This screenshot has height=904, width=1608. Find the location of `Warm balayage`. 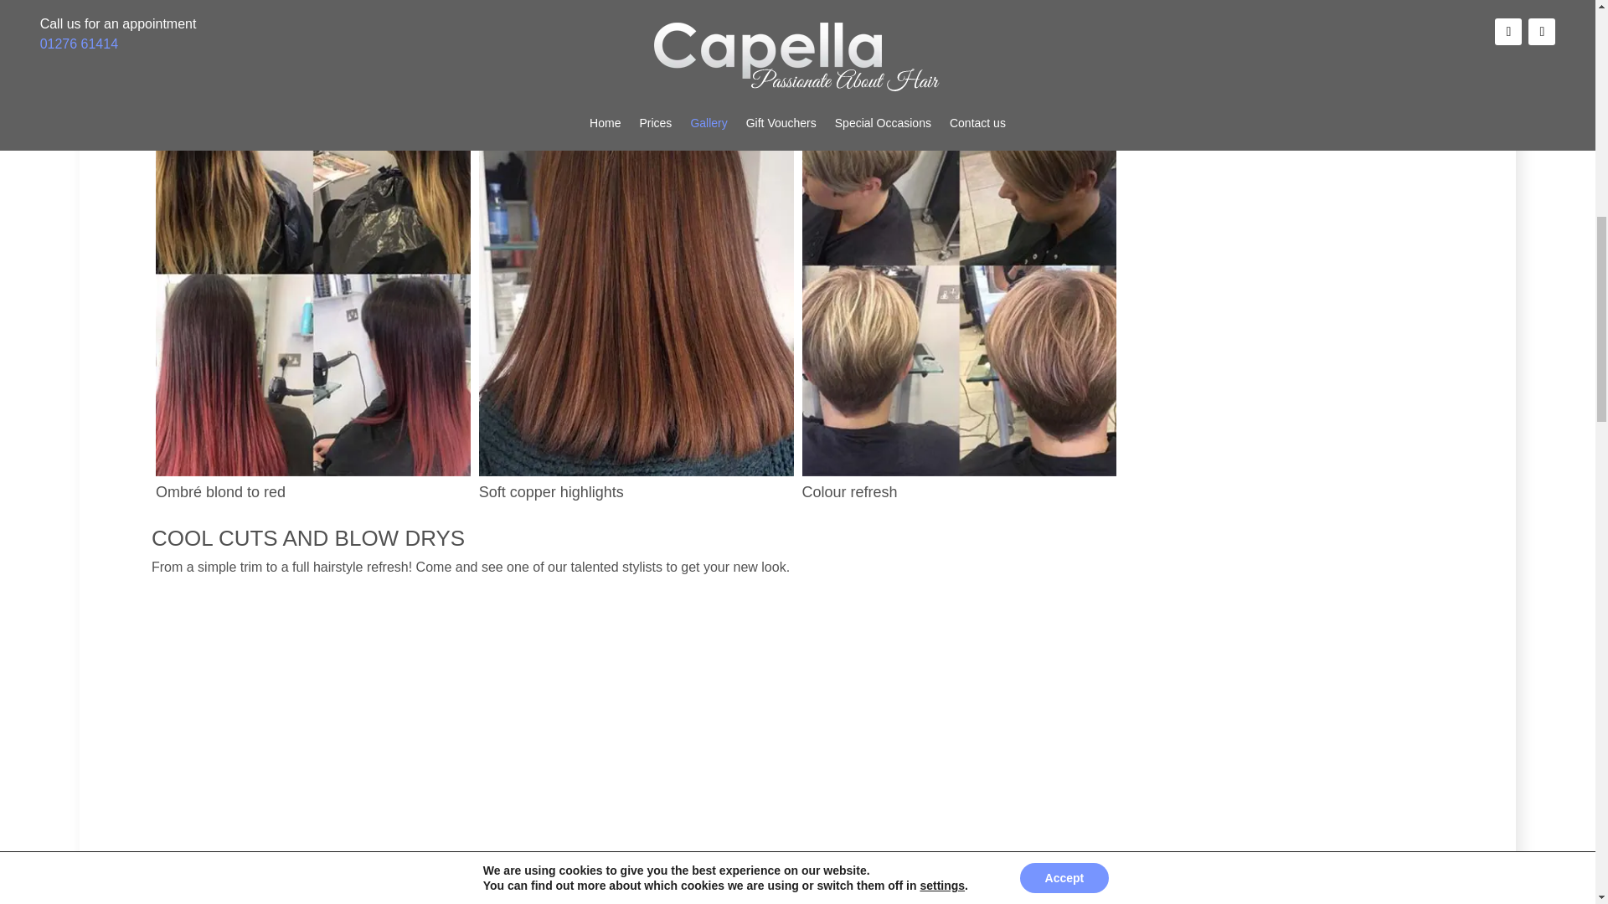

Warm balayage is located at coordinates (313, 34).